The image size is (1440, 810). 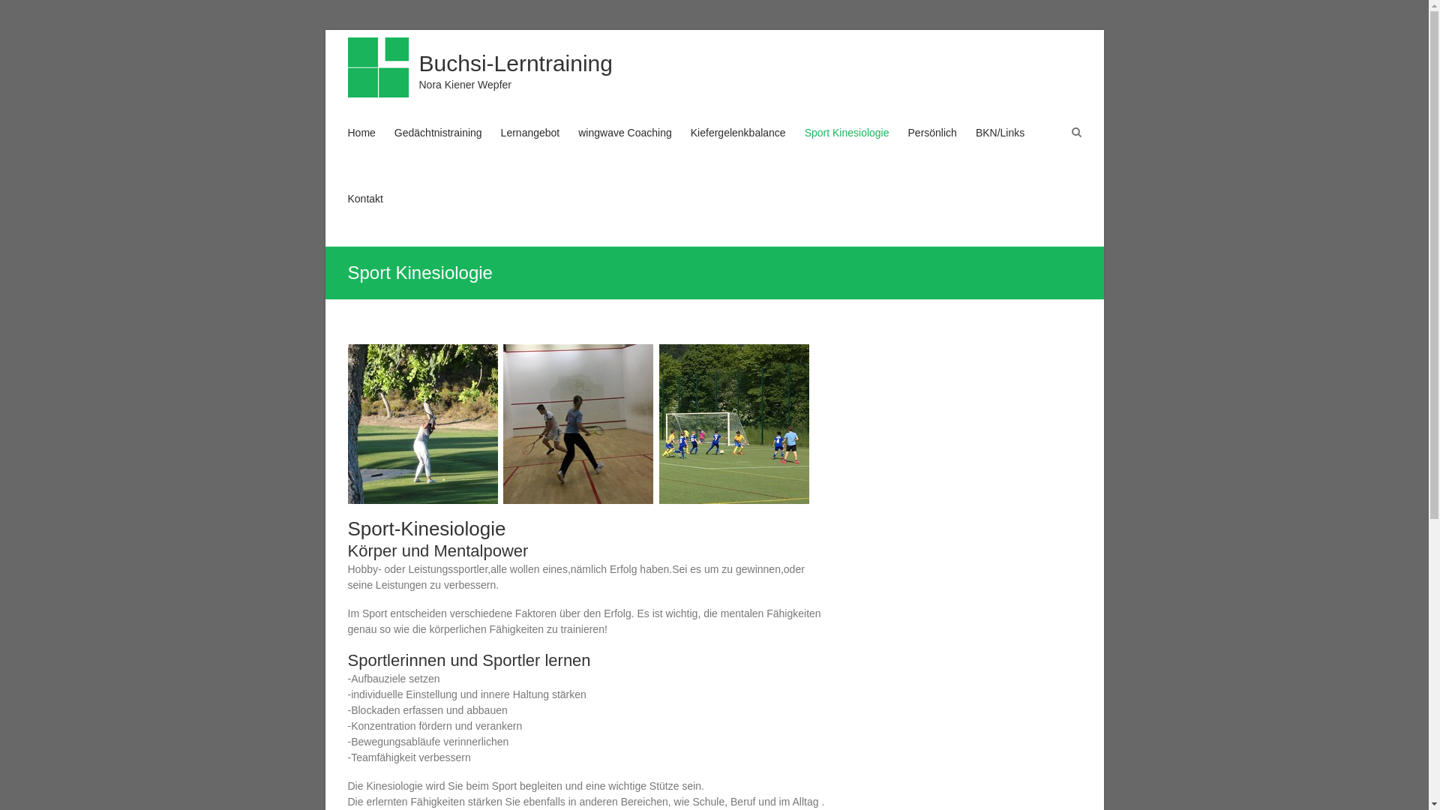 I want to click on  , so click(x=426, y=352).